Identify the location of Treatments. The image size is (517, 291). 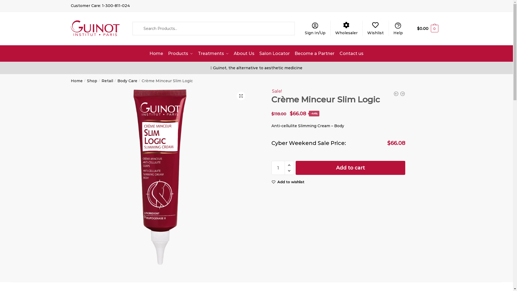
(213, 54).